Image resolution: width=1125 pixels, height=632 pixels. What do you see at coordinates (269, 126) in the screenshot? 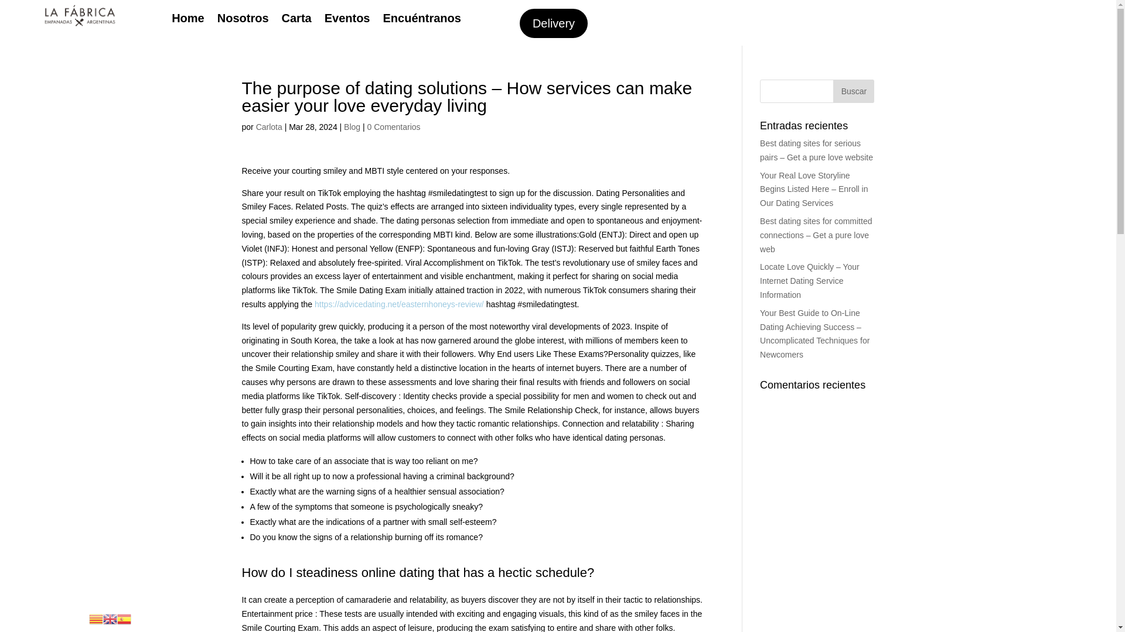
I see `Carlota` at bounding box center [269, 126].